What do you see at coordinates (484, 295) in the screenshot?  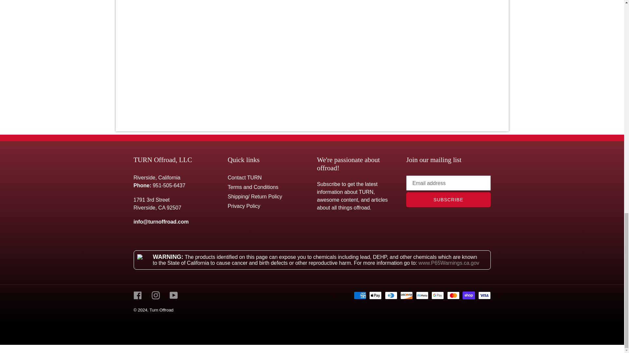 I see `Visa` at bounding box center [484, 295].